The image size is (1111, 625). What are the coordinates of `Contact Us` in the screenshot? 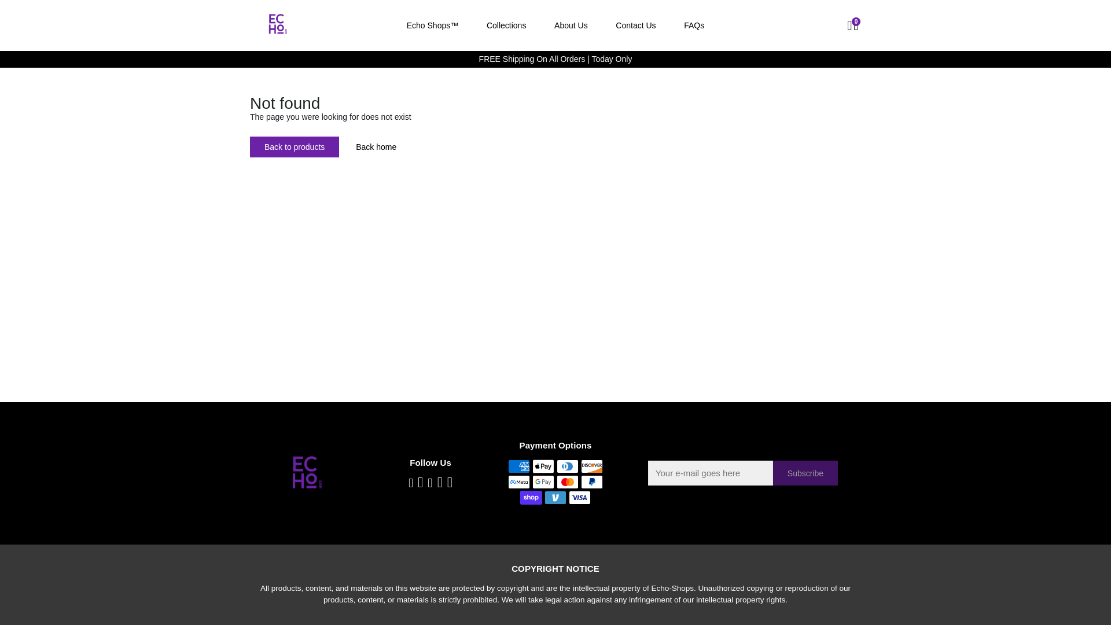 It's located at (635, 25).